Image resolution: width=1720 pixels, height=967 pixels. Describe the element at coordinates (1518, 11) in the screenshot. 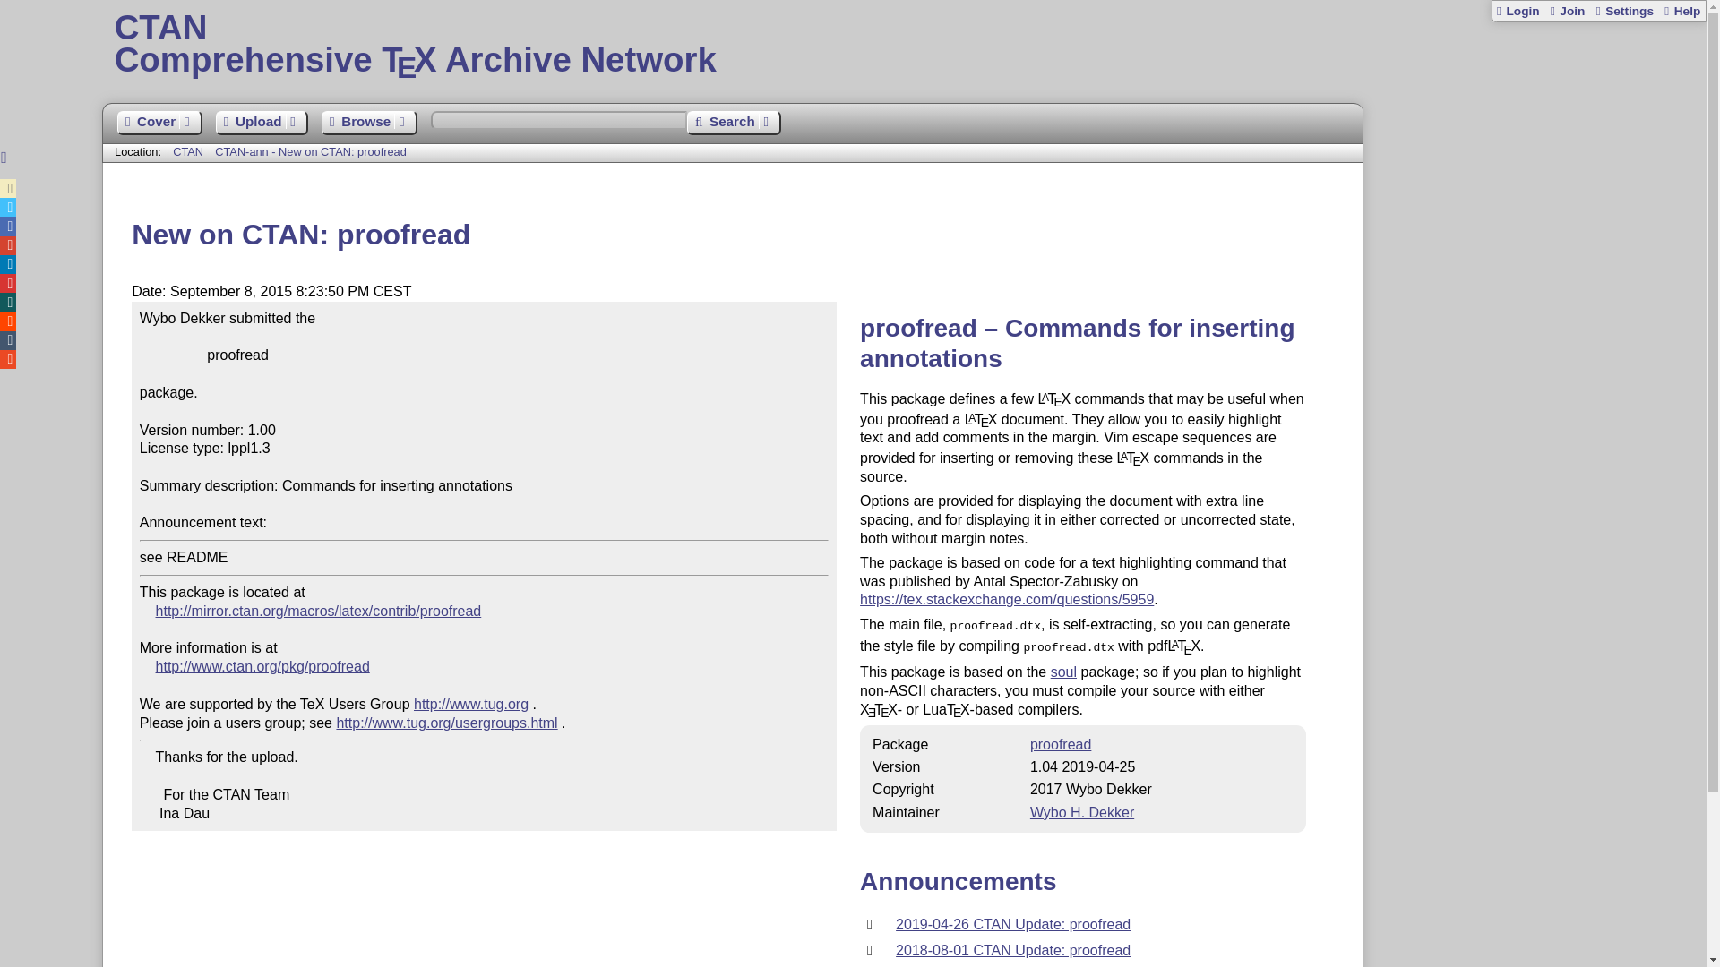

I see `Login with your personal account` at that location.